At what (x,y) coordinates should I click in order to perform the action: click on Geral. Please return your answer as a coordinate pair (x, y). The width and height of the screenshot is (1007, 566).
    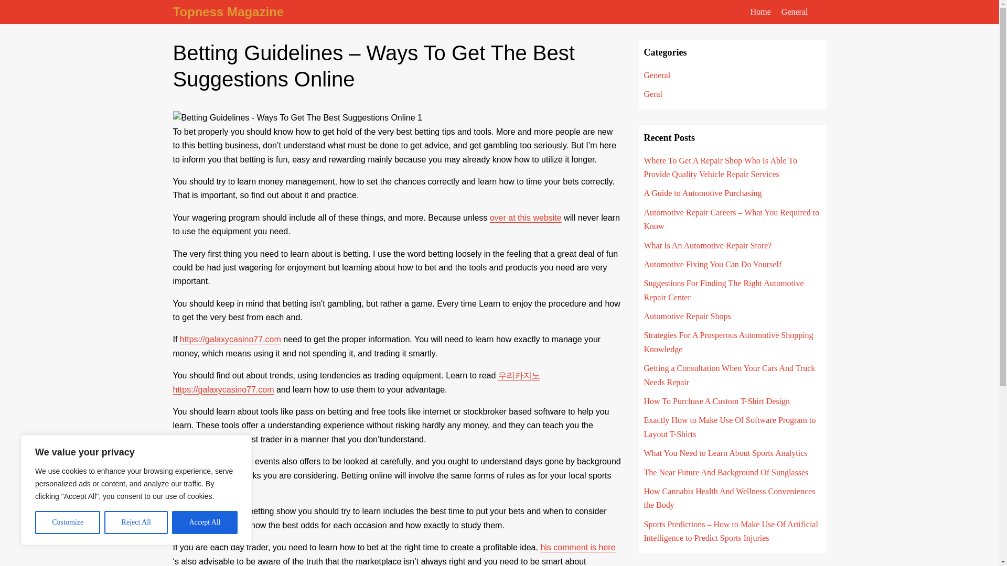
    Looking at the image, I should click on (654, 93).